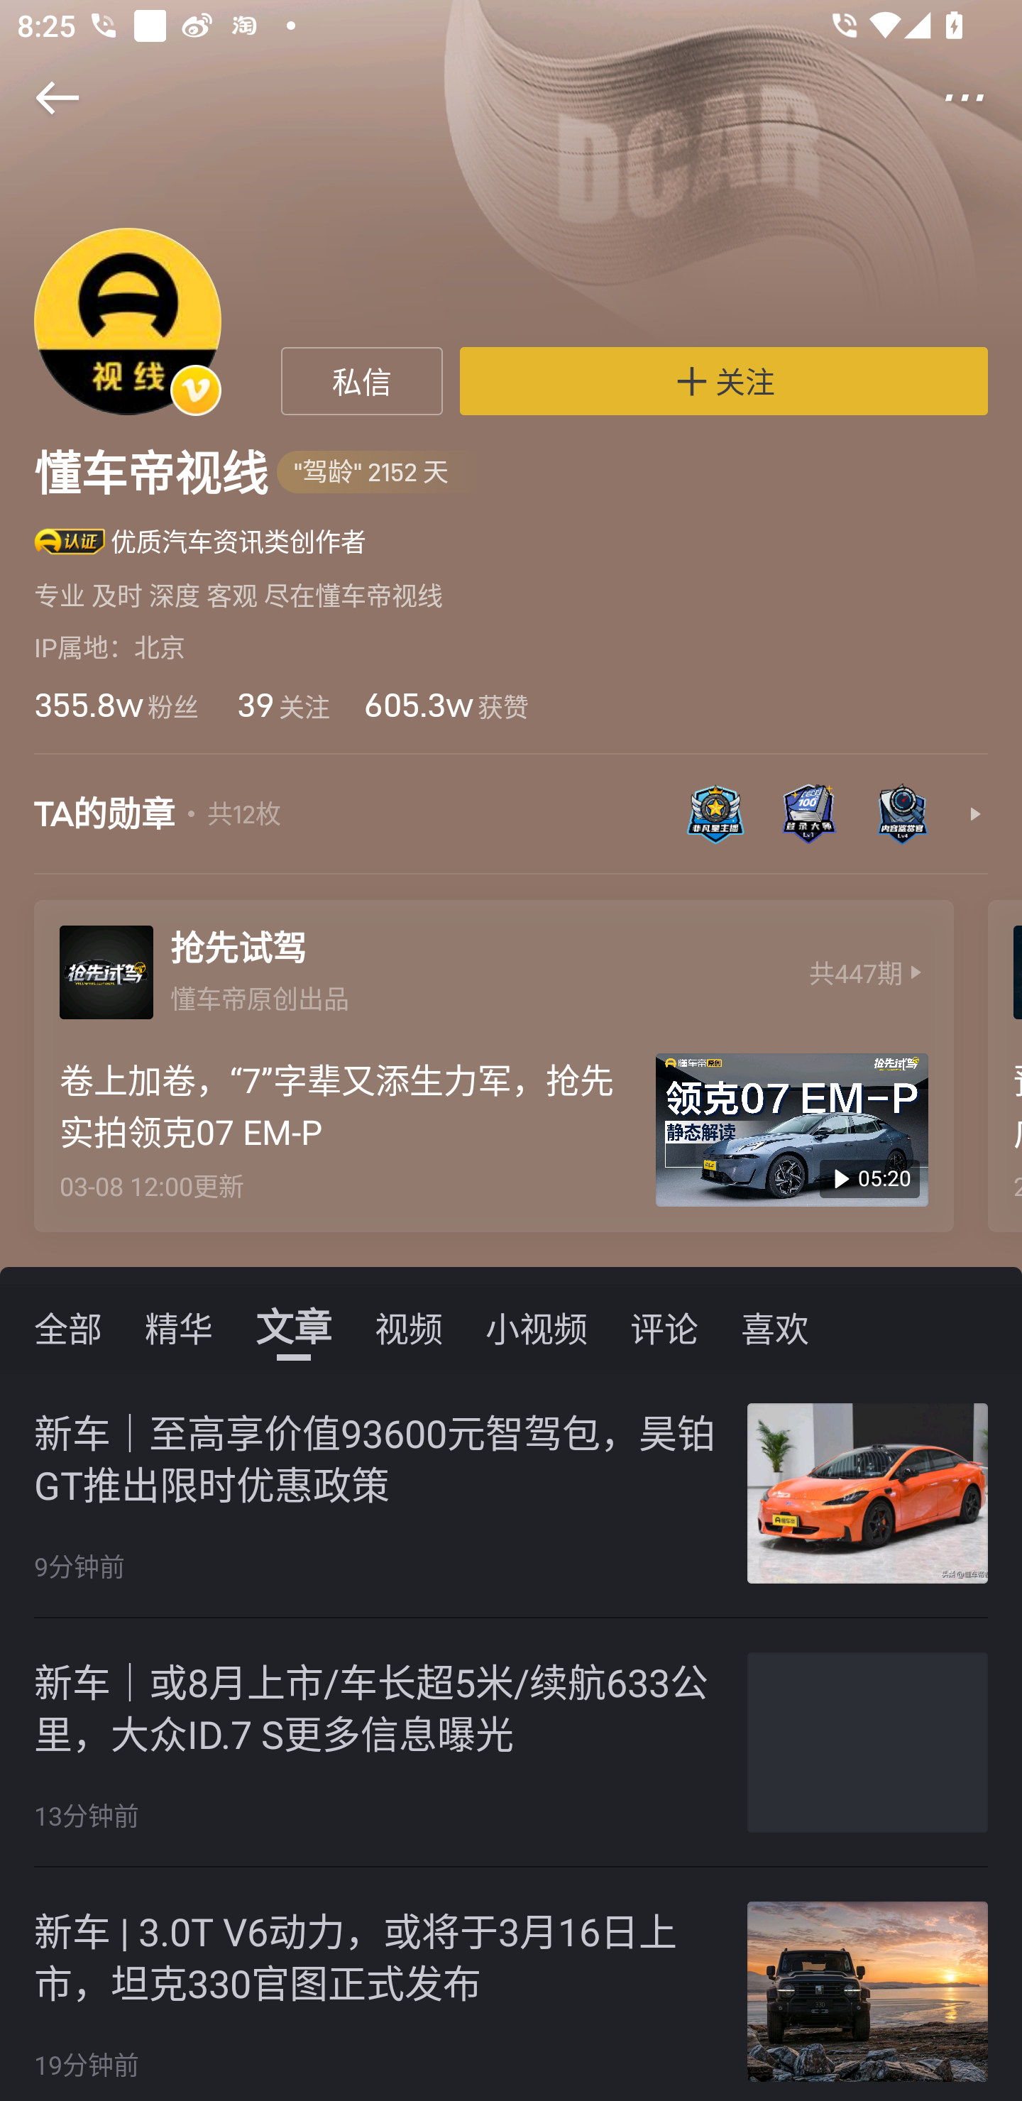 The height and width of the screenshot is (2101, 1022). What do you see at coordinates (493, 967) in the screenshot?
I see `抢先试驾 懂车帝原创出品 共447期 ` at bounding box center [493, 967].